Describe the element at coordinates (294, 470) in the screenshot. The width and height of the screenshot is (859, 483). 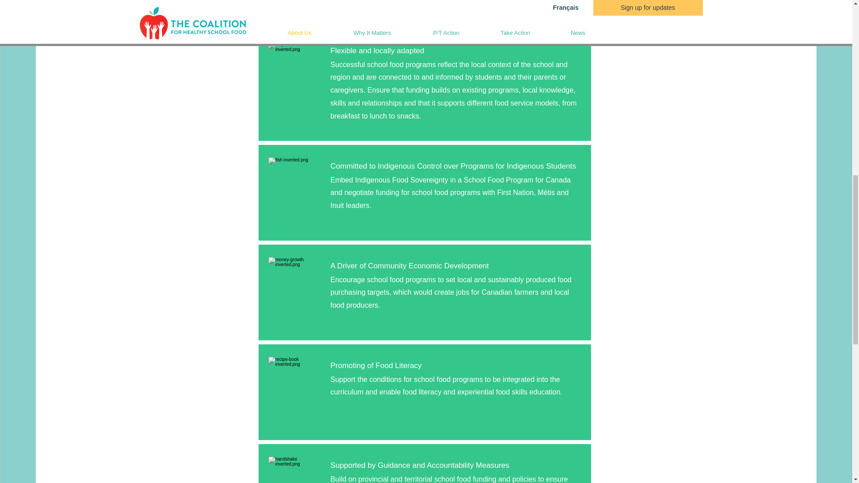
I see `heart.png` at that location.